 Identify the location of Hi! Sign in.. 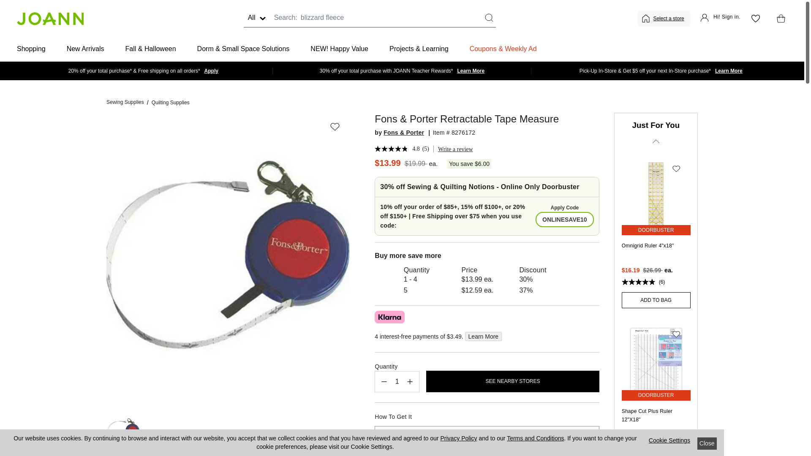
(720, 19).